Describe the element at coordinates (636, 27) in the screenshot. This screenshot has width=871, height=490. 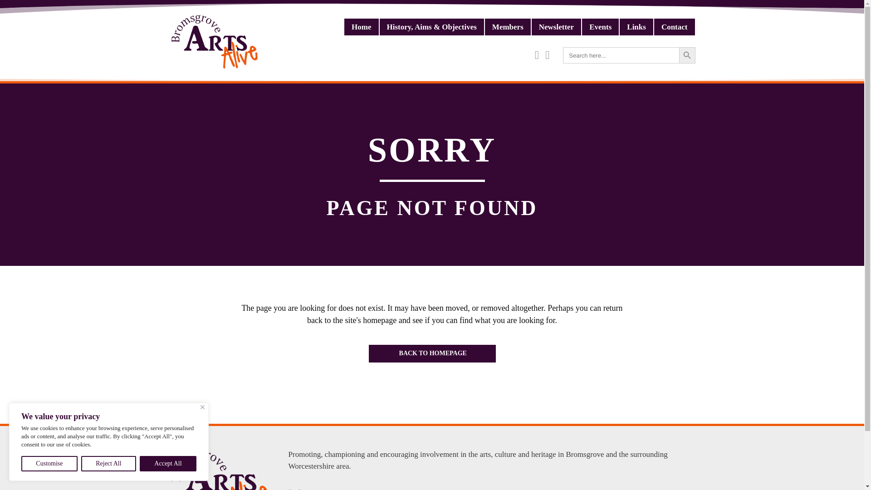
I see `Links` at that location.